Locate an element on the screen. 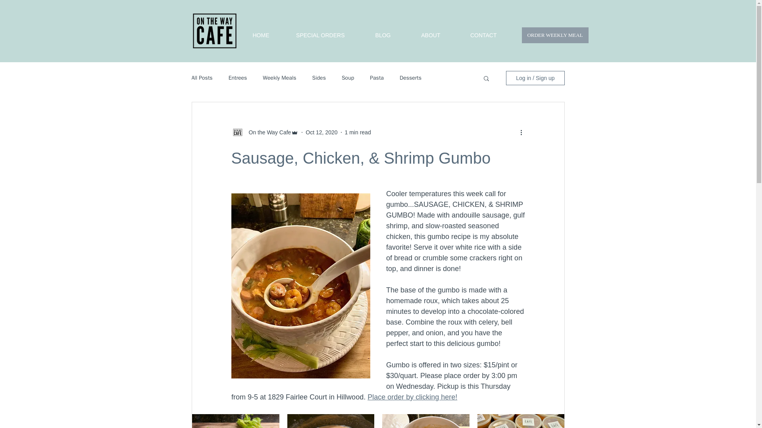  Desserts is located at coordinates (410, 78).